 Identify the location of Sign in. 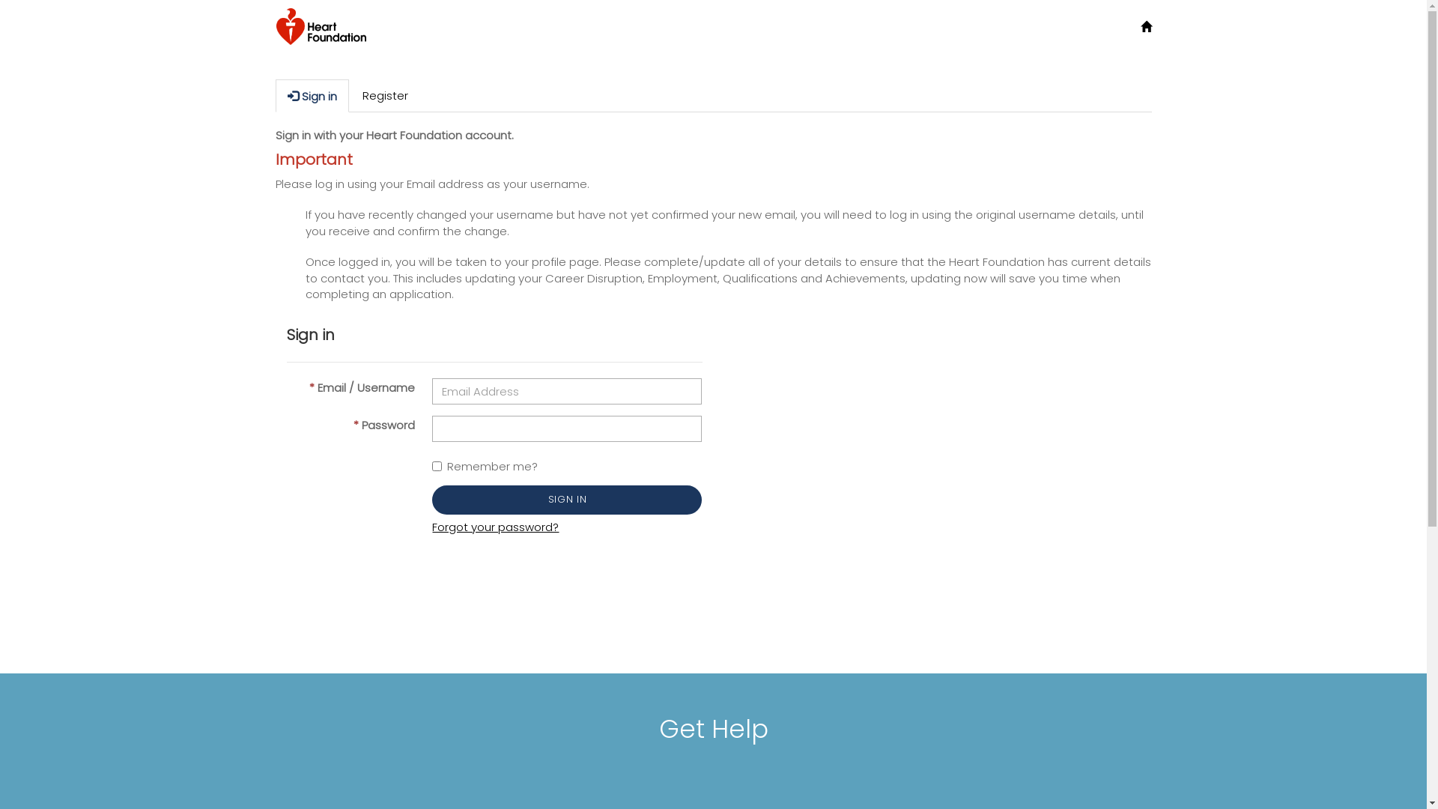
(312, 96).